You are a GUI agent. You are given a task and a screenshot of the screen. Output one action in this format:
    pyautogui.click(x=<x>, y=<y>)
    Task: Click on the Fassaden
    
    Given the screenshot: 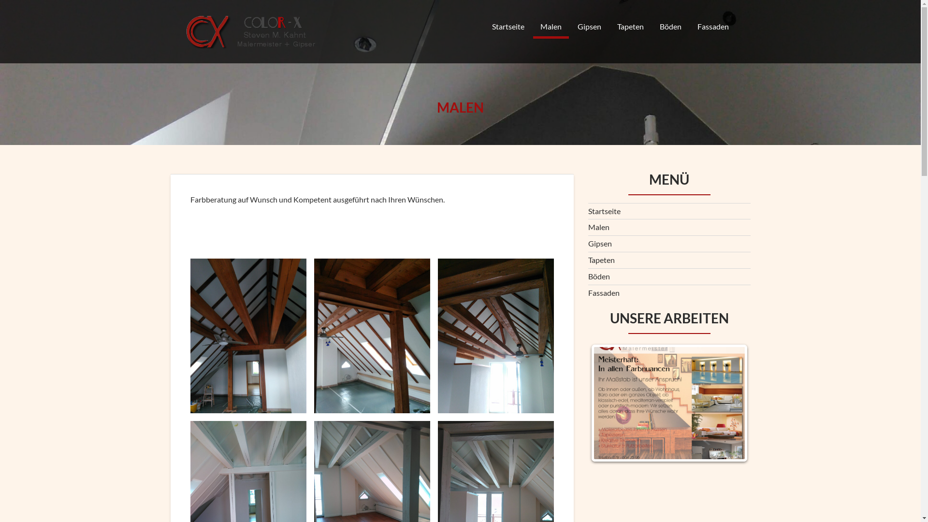 What is the action you would take?
    pyautogui.click(x=713, y=27)
    